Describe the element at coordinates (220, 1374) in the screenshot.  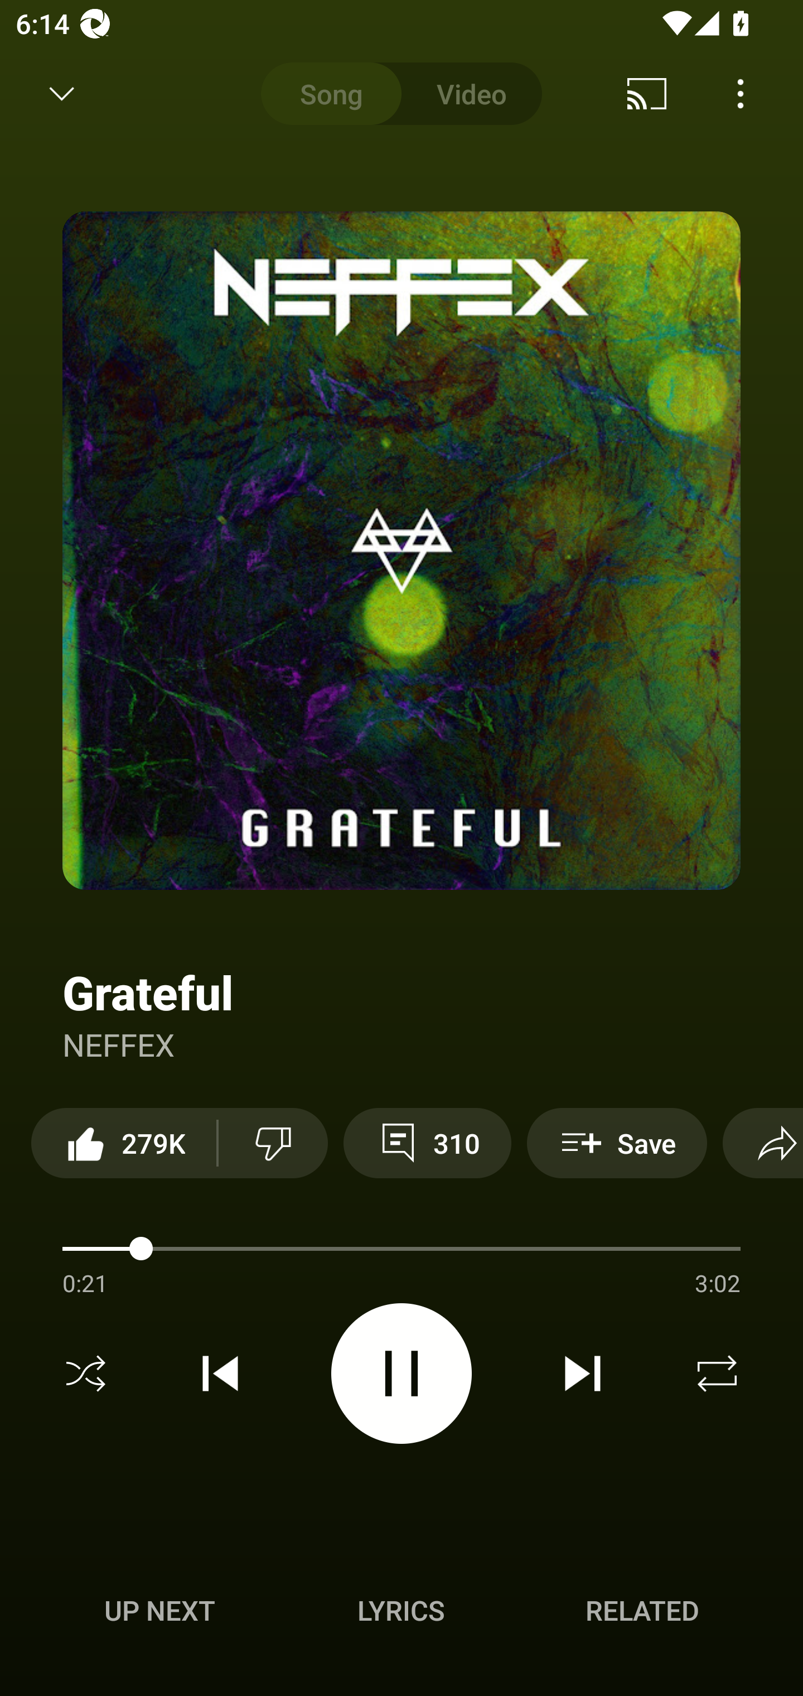
I see `Previous track` at that location.